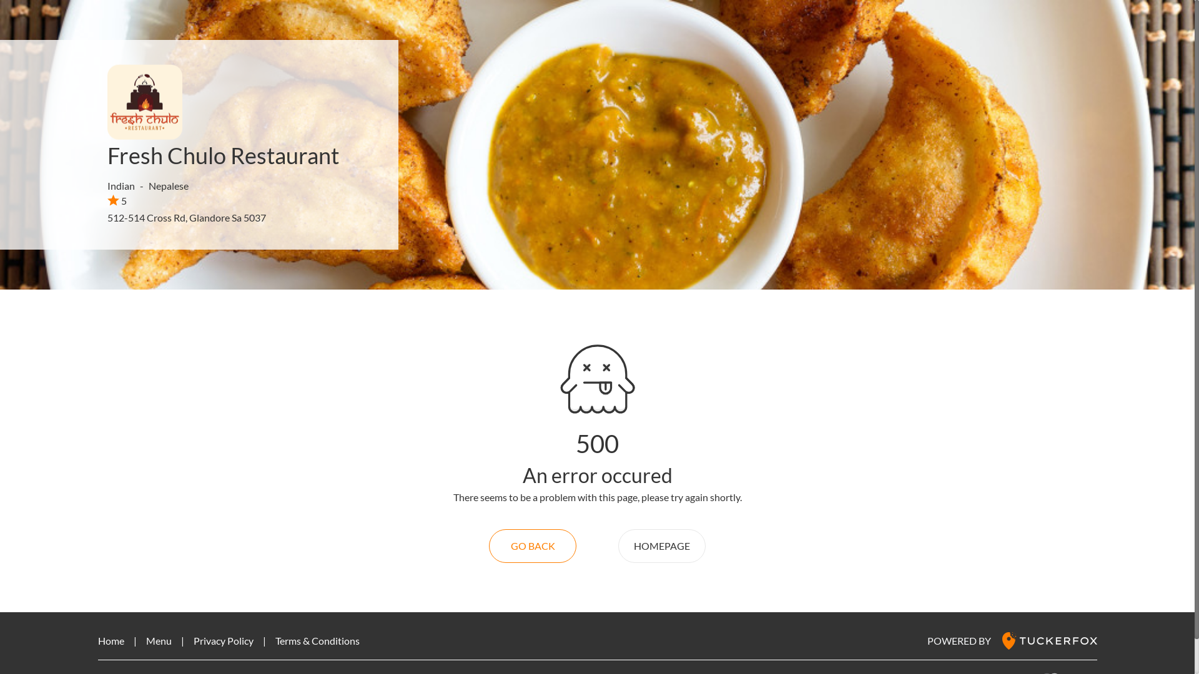 Image resolution: width=1199 pixels, height=674 pixels. I want to click on 5, so click(117, 200).